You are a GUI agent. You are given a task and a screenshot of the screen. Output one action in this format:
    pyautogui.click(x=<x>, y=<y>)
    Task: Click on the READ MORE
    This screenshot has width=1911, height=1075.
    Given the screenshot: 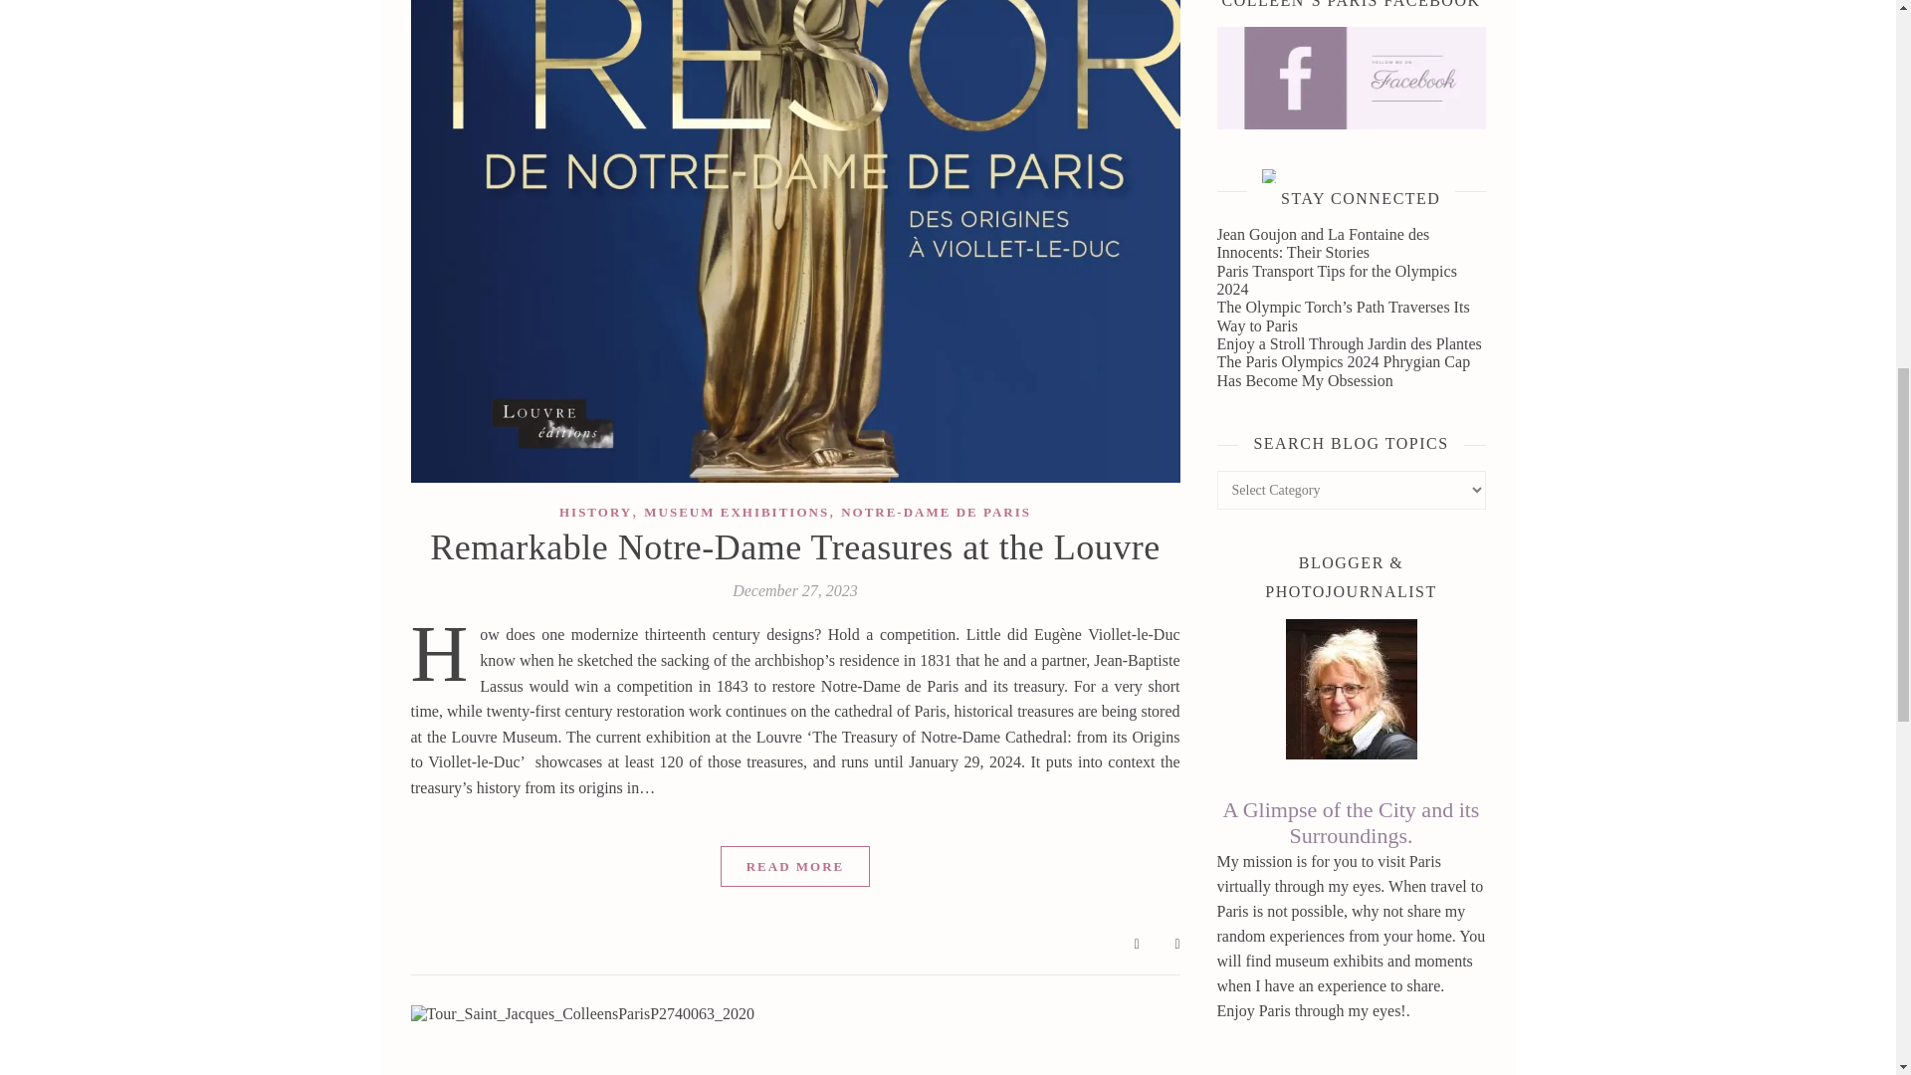 What is the action you would take?
    pyautogui.click(x=795, y=866)
    